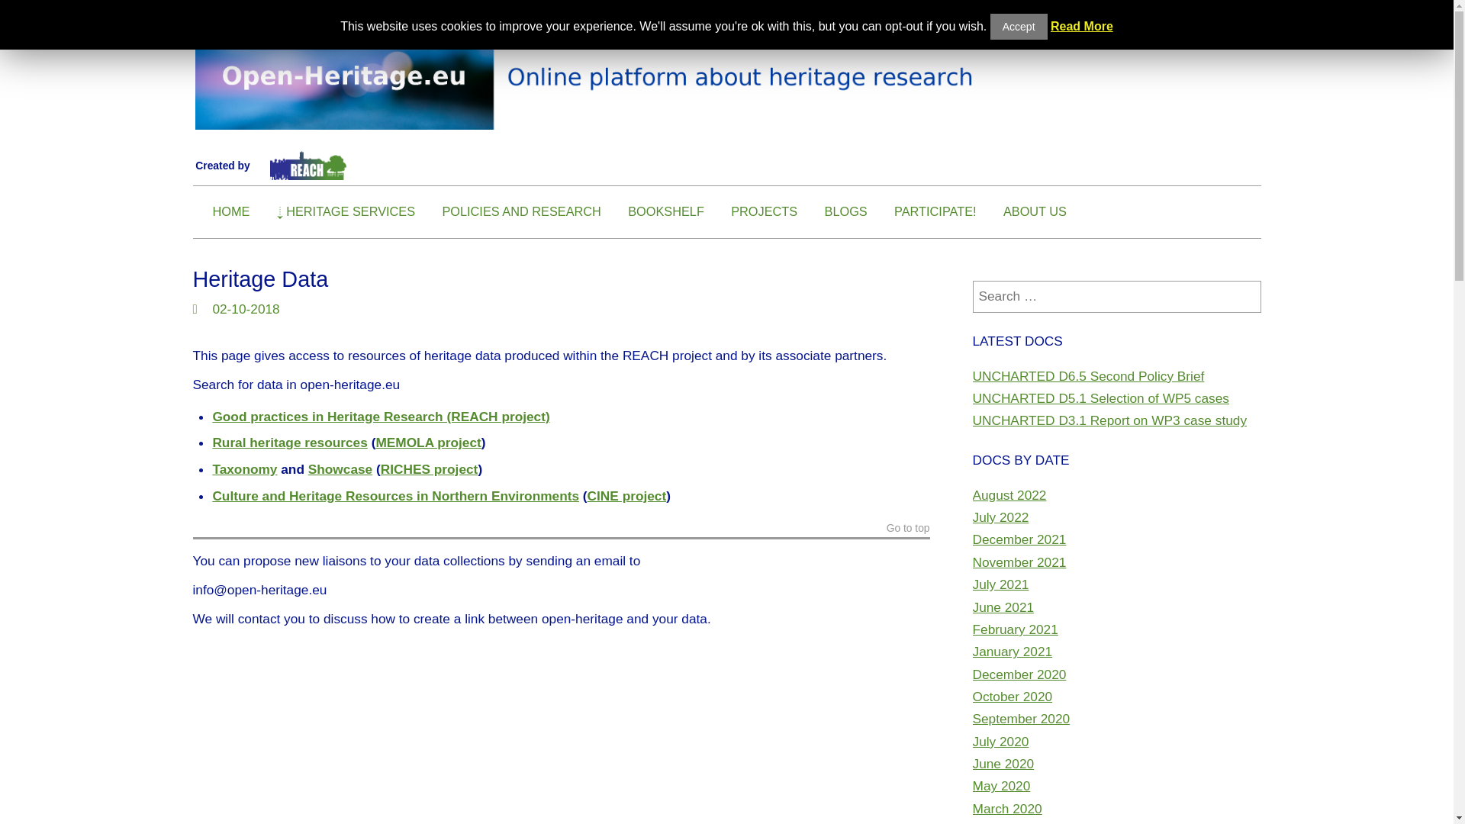  I want to click on MEMOLA project, so click(427, 443).